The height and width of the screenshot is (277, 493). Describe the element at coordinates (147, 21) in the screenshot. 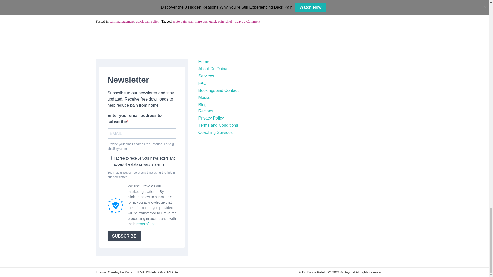

I see `quick pain relief` at that location.